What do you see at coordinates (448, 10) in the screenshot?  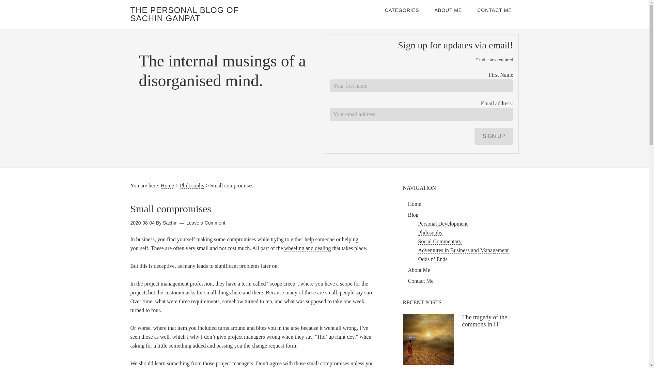 I see `ABOUT ME` at bounding box center [448, 10].